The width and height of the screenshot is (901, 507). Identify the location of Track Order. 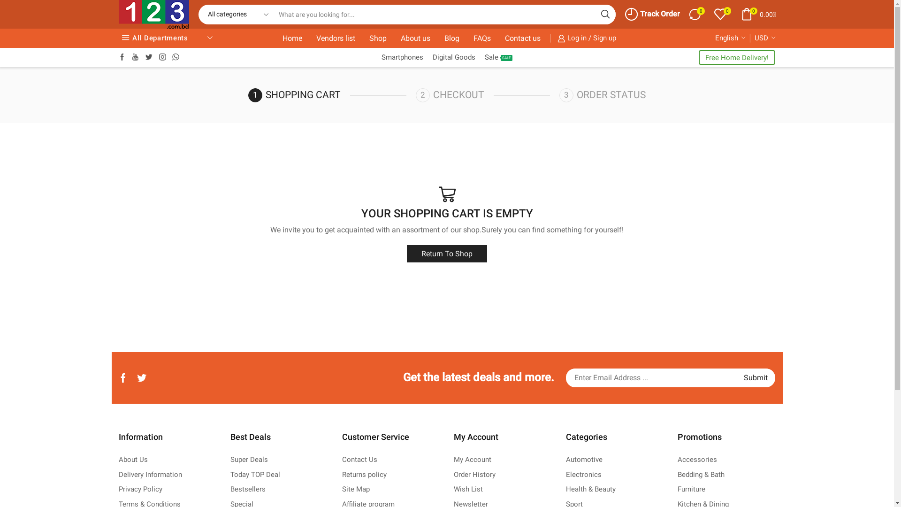
(652, 14).